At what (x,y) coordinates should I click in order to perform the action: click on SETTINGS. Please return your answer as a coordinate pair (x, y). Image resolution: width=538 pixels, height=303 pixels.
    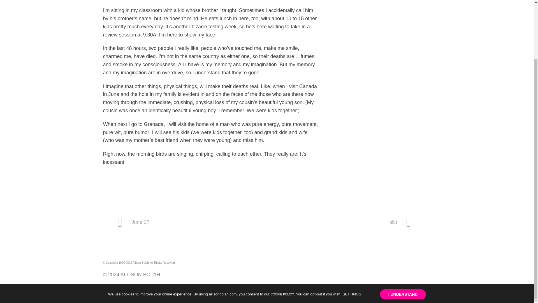
    Looking at the image, I should click on (351, 225).